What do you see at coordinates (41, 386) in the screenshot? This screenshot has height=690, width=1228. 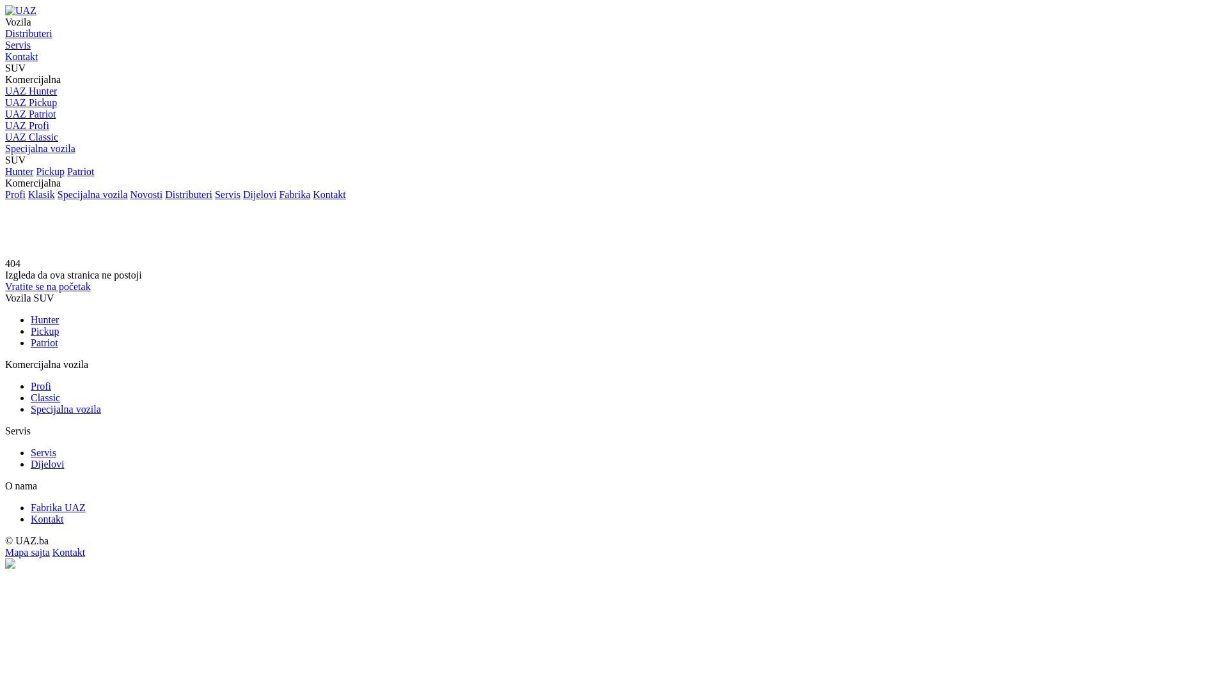 I see `Profi` at bounding box center [41, 386].